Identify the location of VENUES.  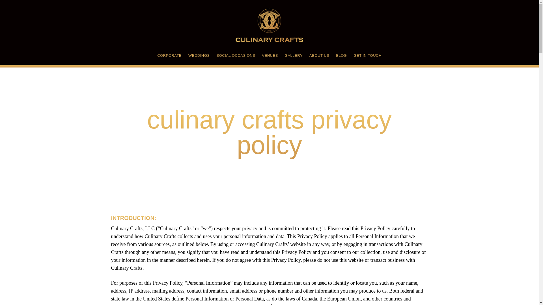
(270, 56).